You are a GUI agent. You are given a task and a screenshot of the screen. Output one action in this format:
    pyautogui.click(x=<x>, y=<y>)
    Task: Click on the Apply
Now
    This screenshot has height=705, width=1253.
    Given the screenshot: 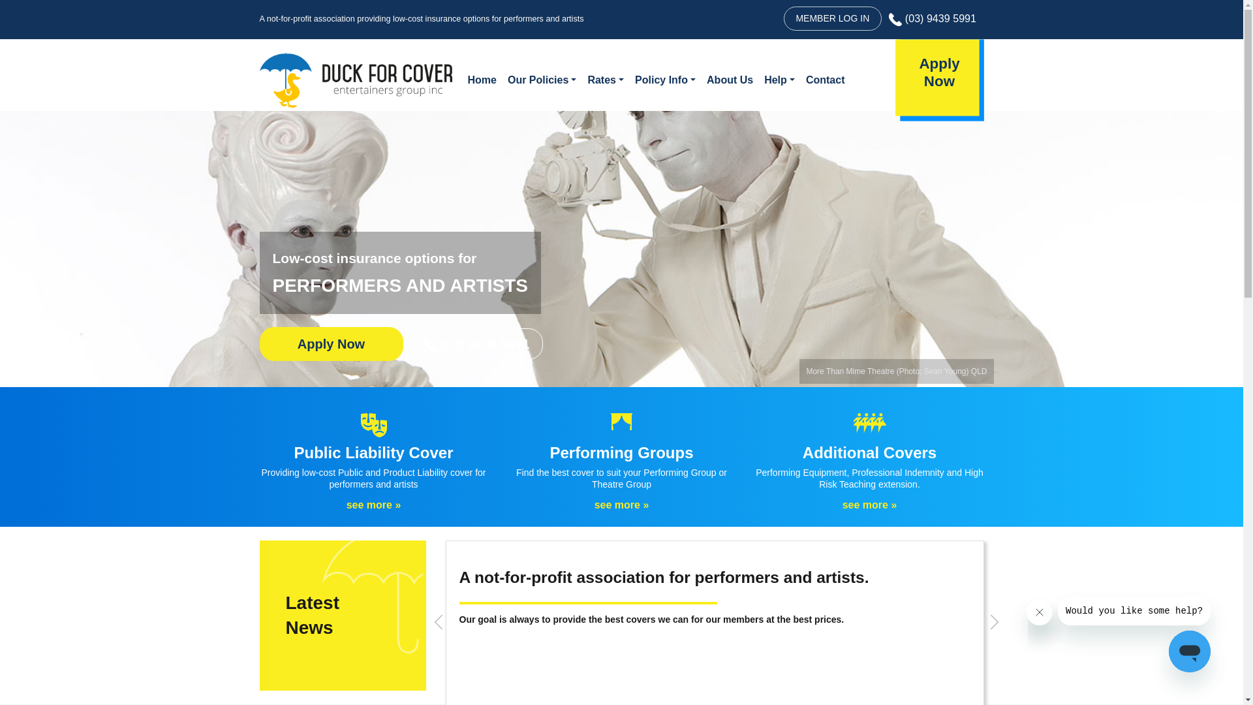 What is the action you would take?
    pyautogui.click(x=940, y=80)
    